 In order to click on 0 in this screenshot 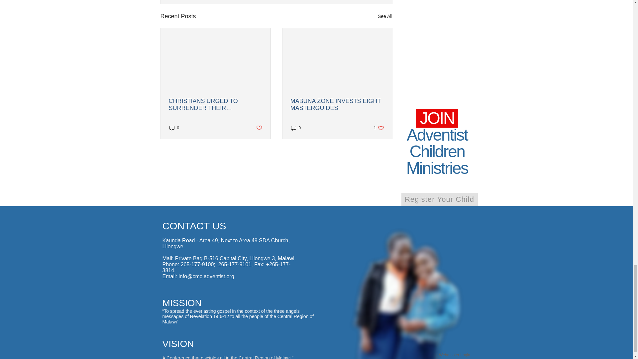, I will do `click(455, 355)`.